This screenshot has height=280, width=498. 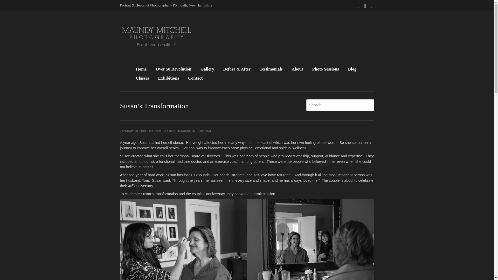 I want to click on Blog, so click(x=352, y=69).